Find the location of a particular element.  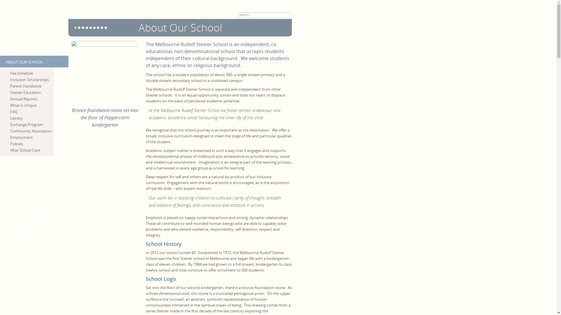

HOME is located at coordinates (32, 45).